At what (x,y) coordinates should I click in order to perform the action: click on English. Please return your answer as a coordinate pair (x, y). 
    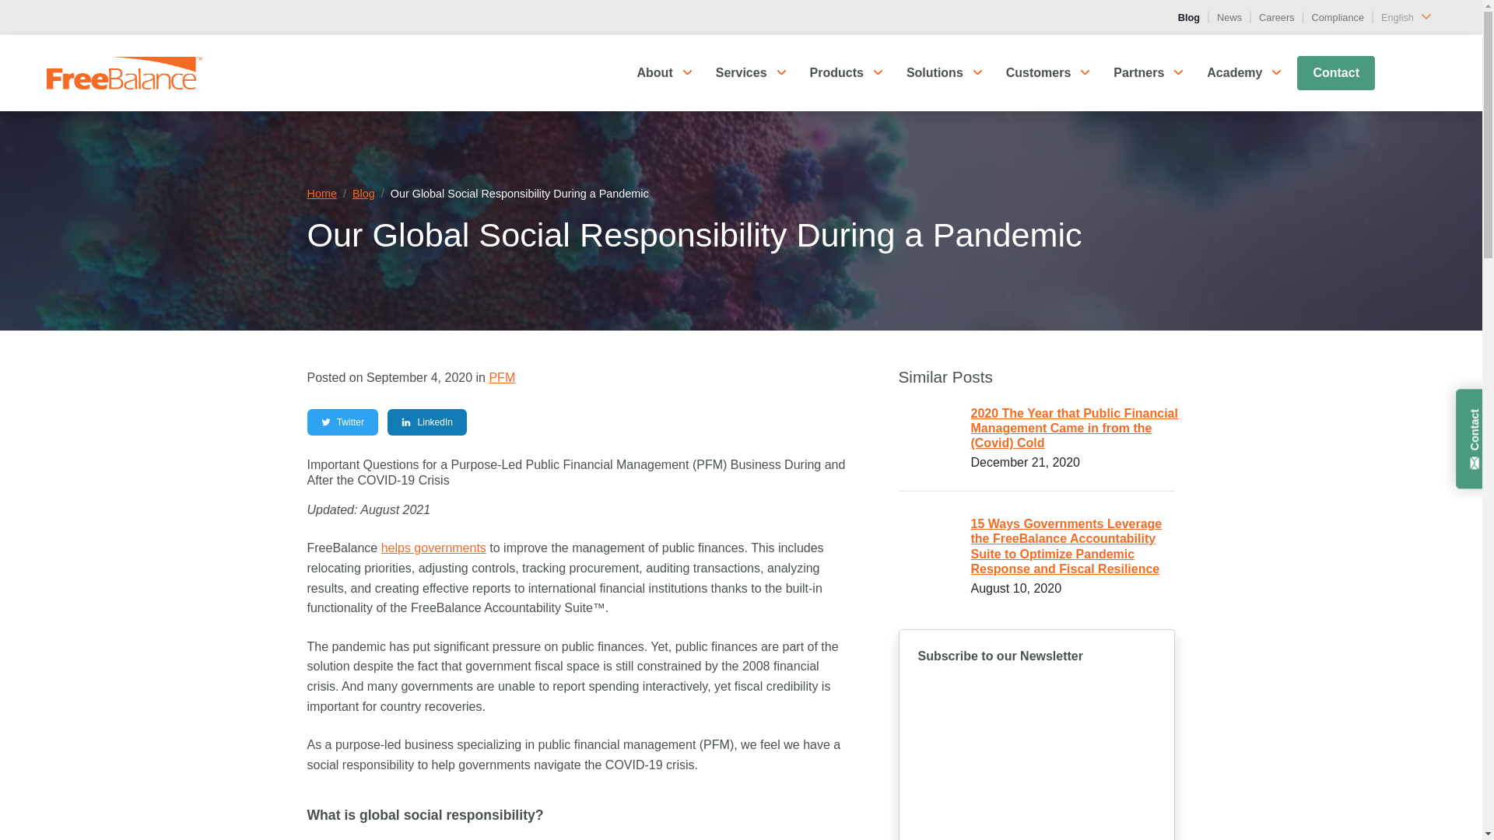
    Looking at the image, I should click on (1408, 17).